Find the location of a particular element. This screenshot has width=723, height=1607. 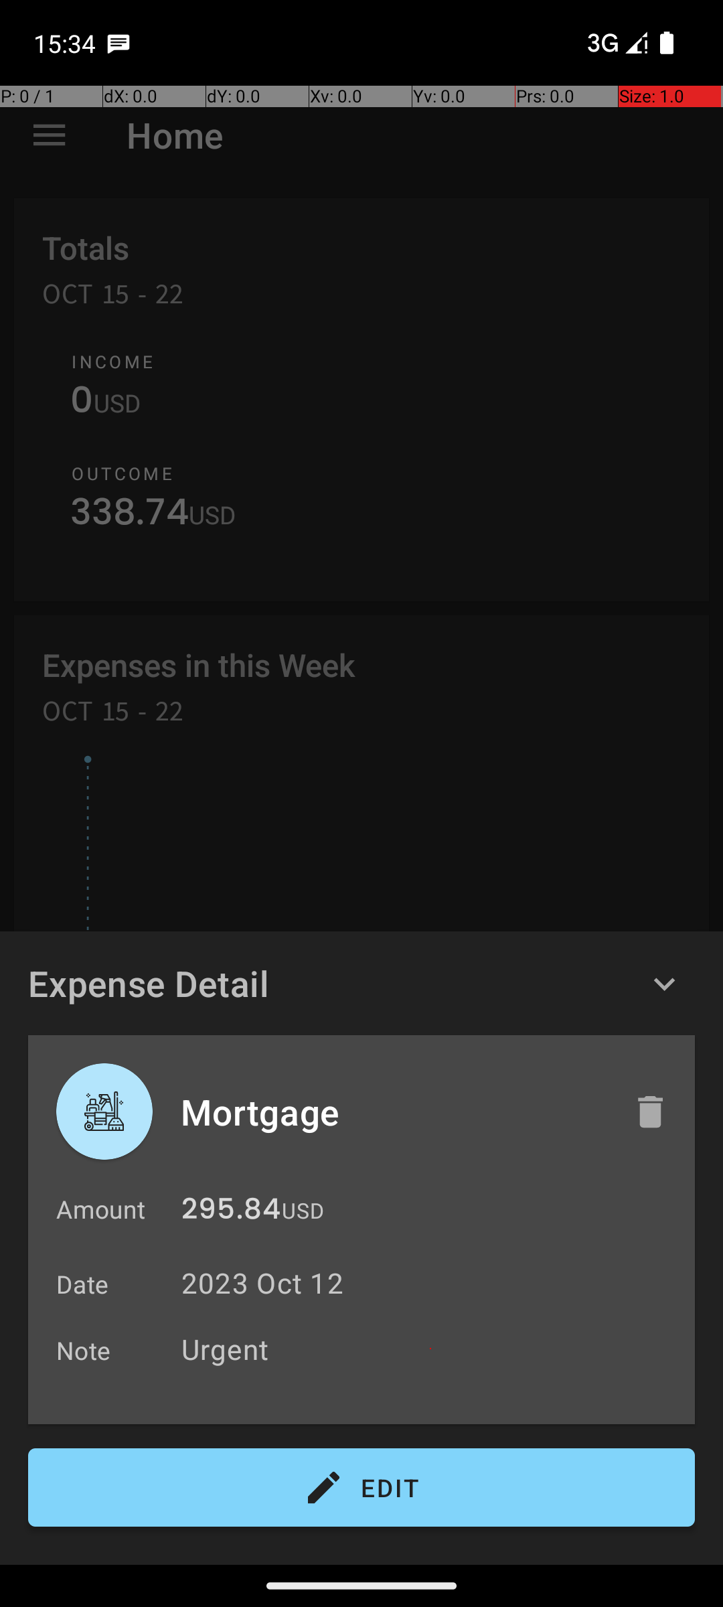

2023 Oct 12 is located at coordinates (262, 1283).